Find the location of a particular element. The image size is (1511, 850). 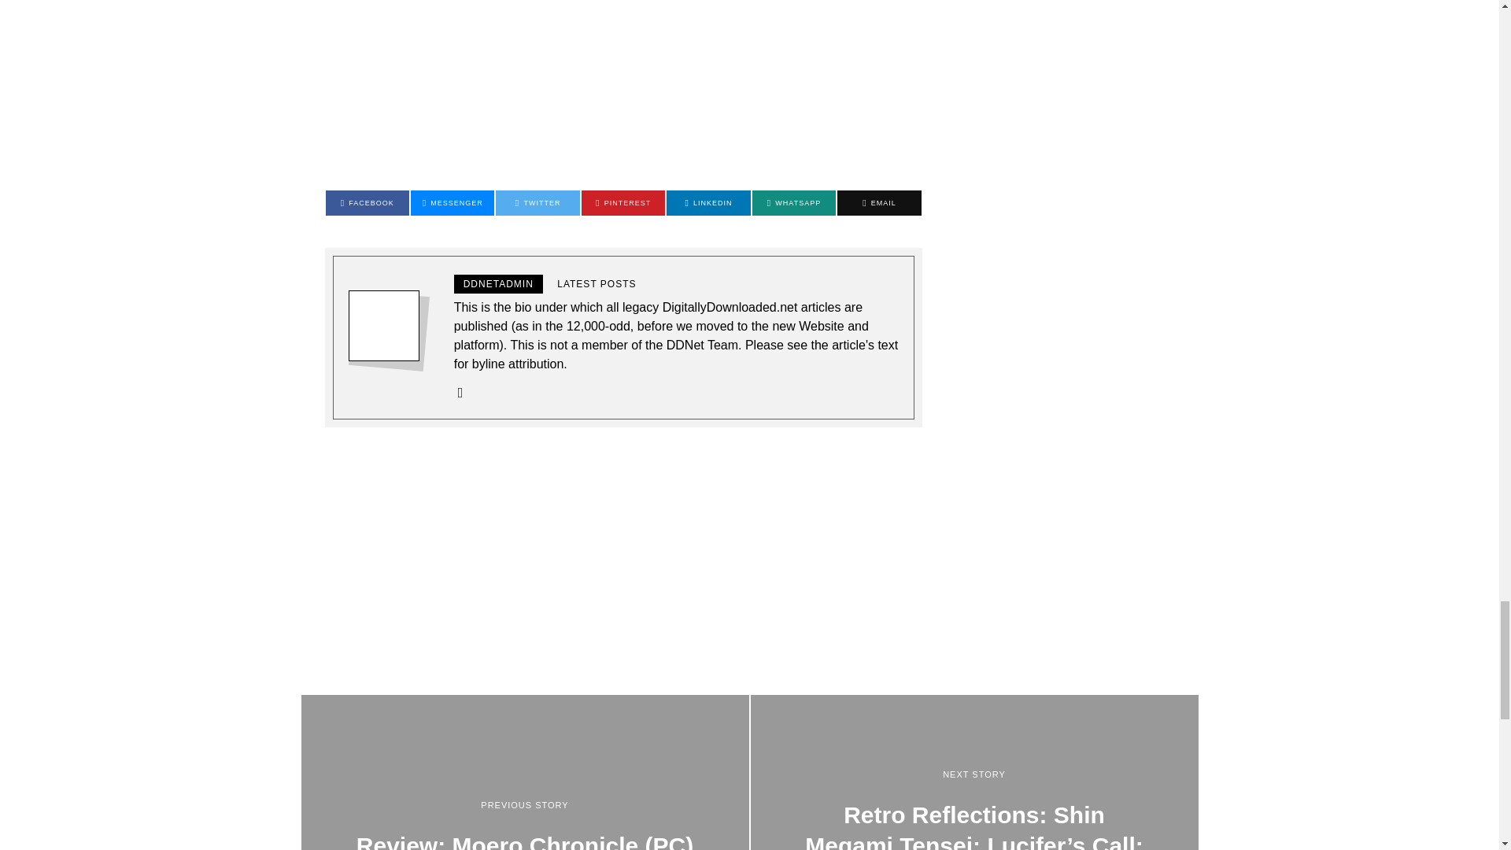

Twitter is located at coordinates (537, 203).